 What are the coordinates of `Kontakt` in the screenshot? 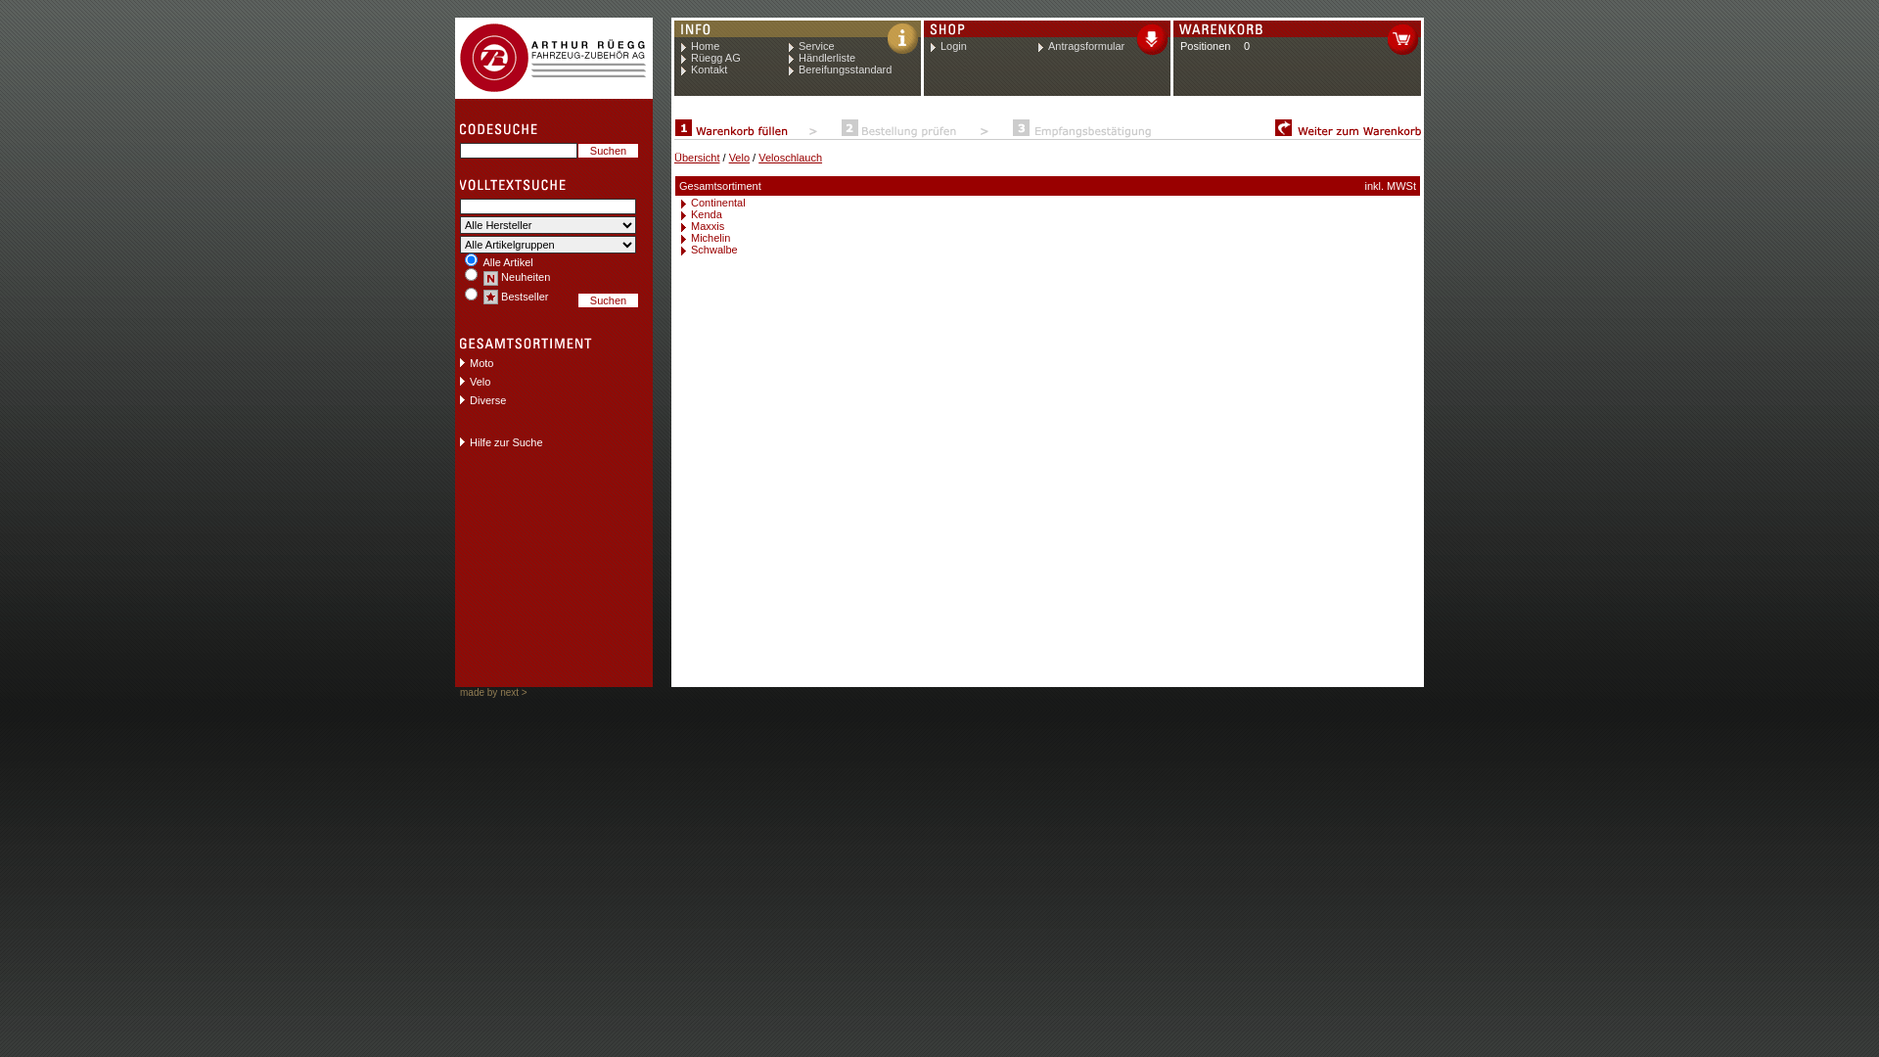 It's located at (735, 69).